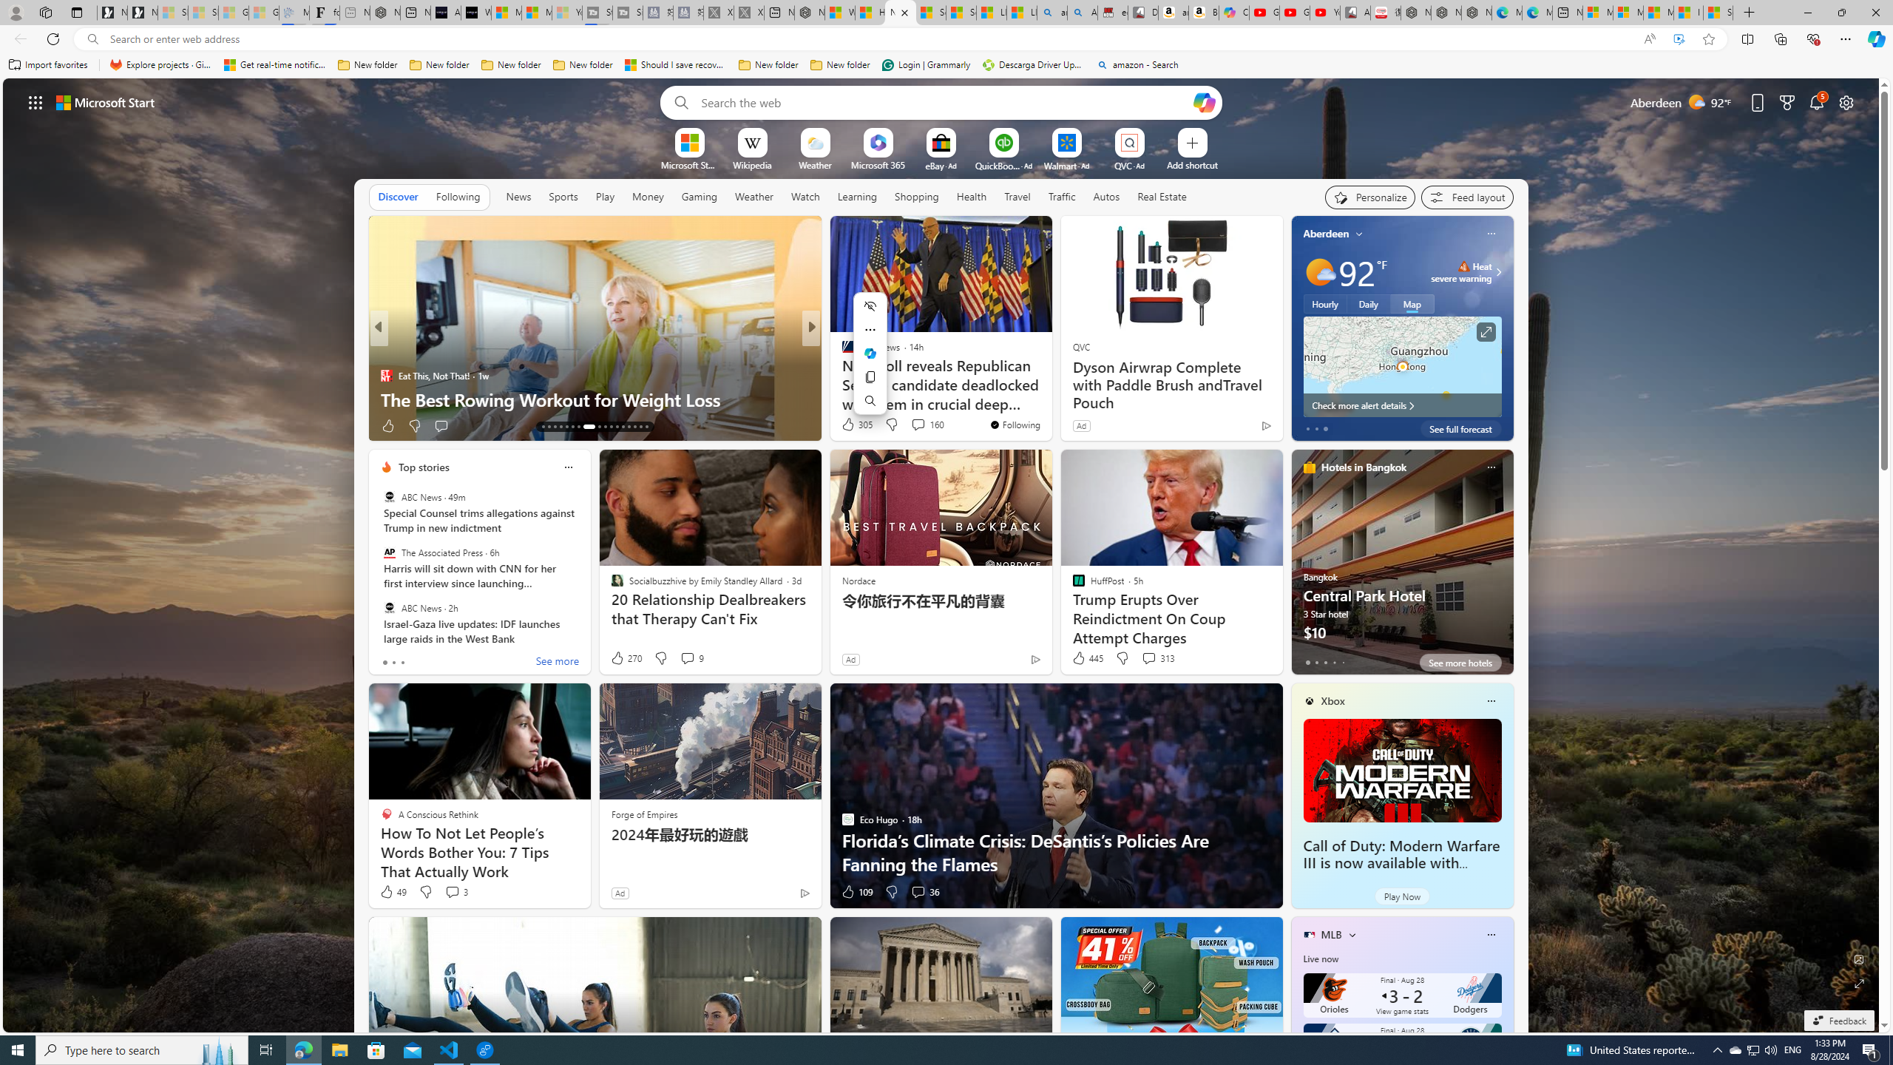 Image resolution: width=1893 pixels, height=1065 pixels. What do you see at coordinates (870, 354) in the screenshot?
I see `Ask Copilot` at bounding box center [870, 354].